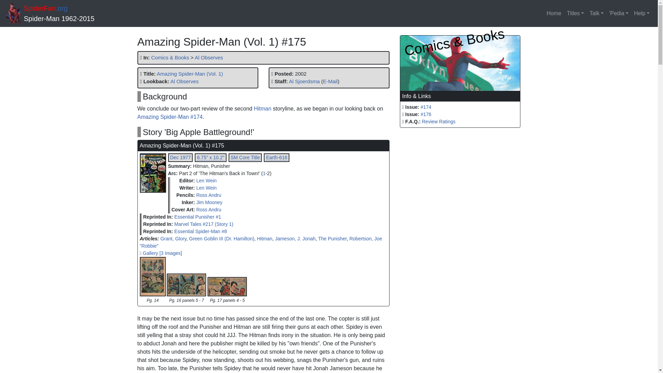 The height and width of the screenshot is (373, 663). Describe the element at coordinates (157, 217) in the screenshot. I see `Reprinted in an essentially complete and unchanged format.` at that location.